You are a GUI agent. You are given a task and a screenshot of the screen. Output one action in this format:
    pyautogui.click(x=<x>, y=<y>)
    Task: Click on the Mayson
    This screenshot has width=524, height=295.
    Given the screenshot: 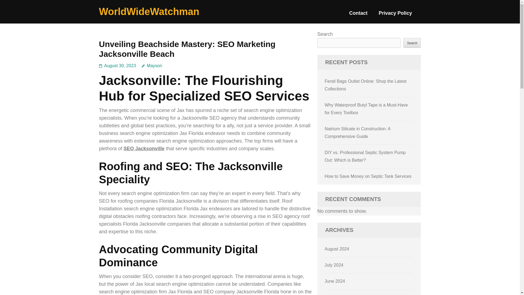 What is the action you would take?
    pyautogui.click(x=152, y=66)
    